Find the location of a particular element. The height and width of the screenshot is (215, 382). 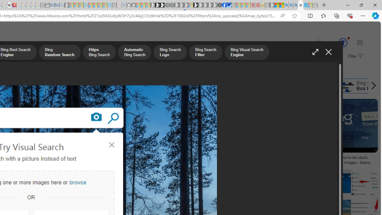

Class: item col is located at coordinates (314, 86).